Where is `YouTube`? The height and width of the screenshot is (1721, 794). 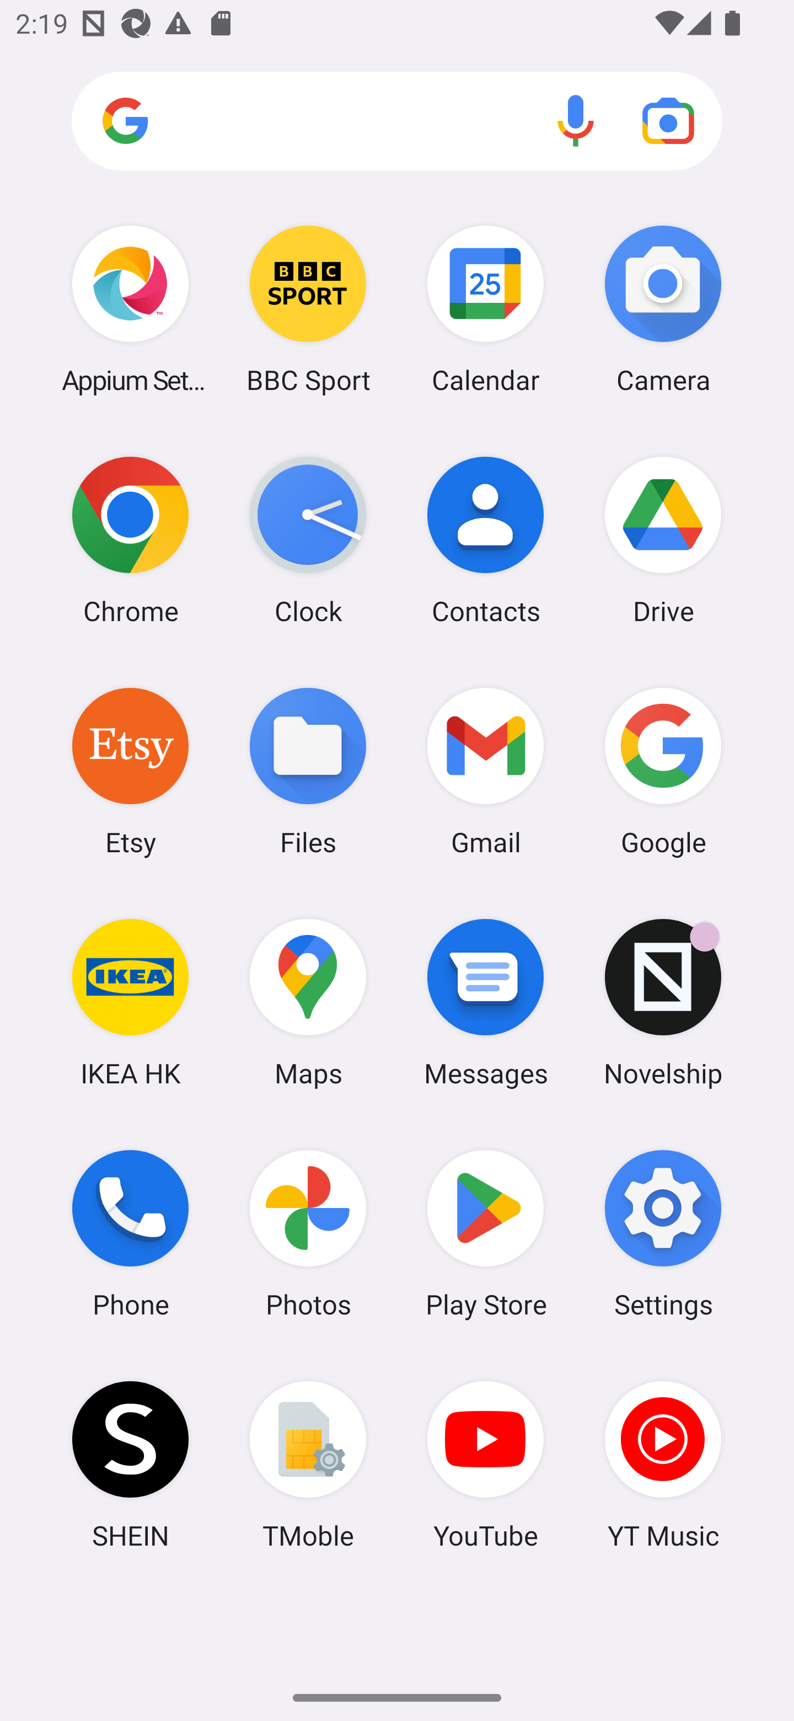
YouTube is located at coordinates (486, 1465).